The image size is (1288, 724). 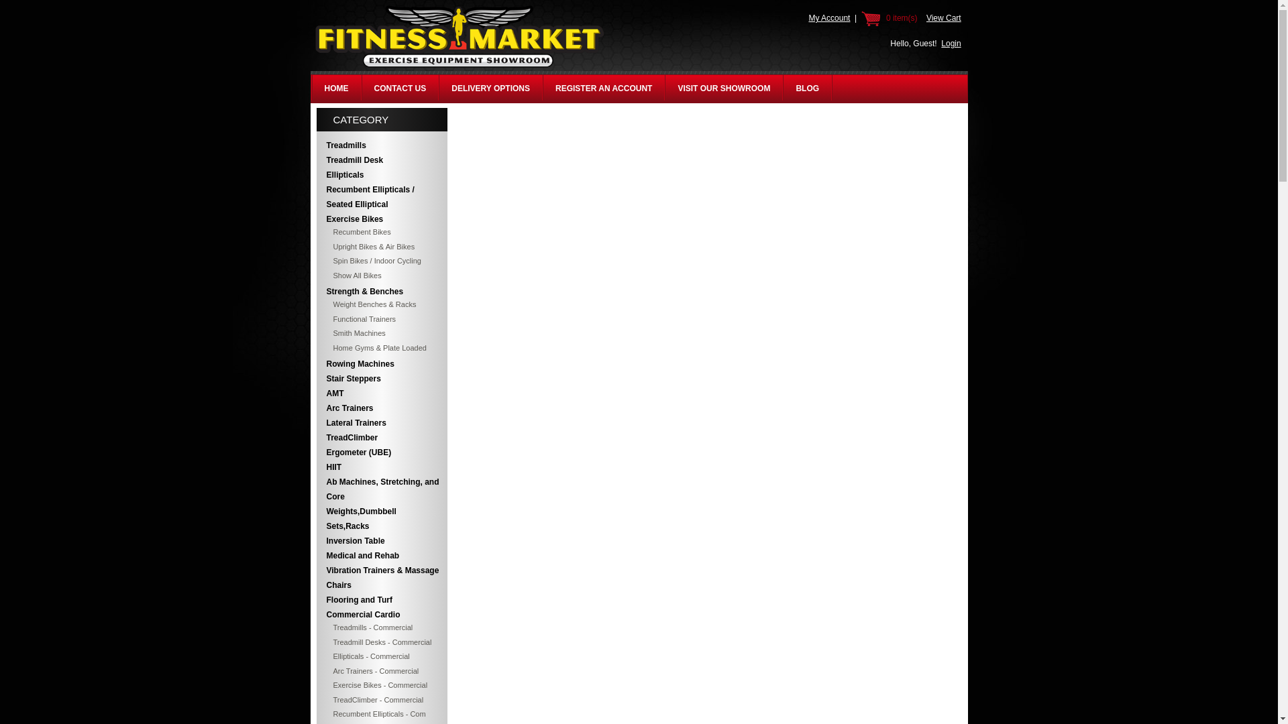 I want to click on BLOG, so click(x=806, y=88).